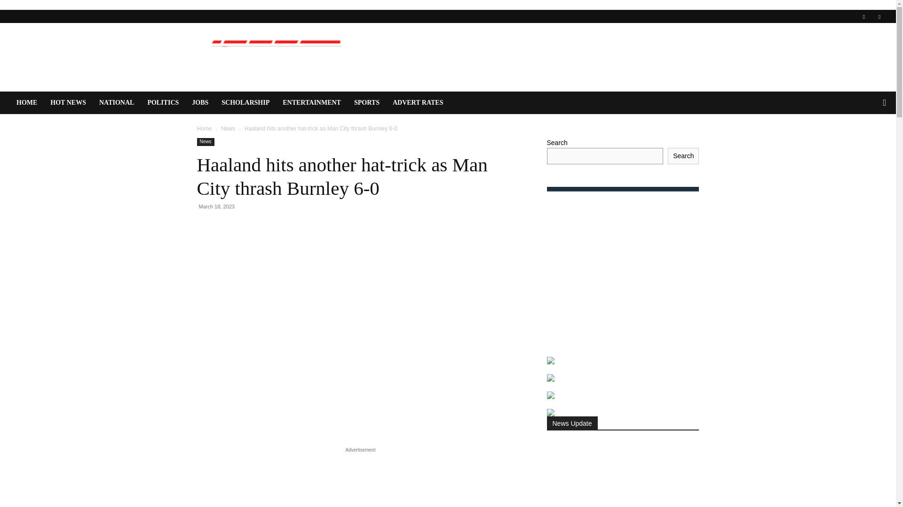  I want to click on Search, so click(865, 140).